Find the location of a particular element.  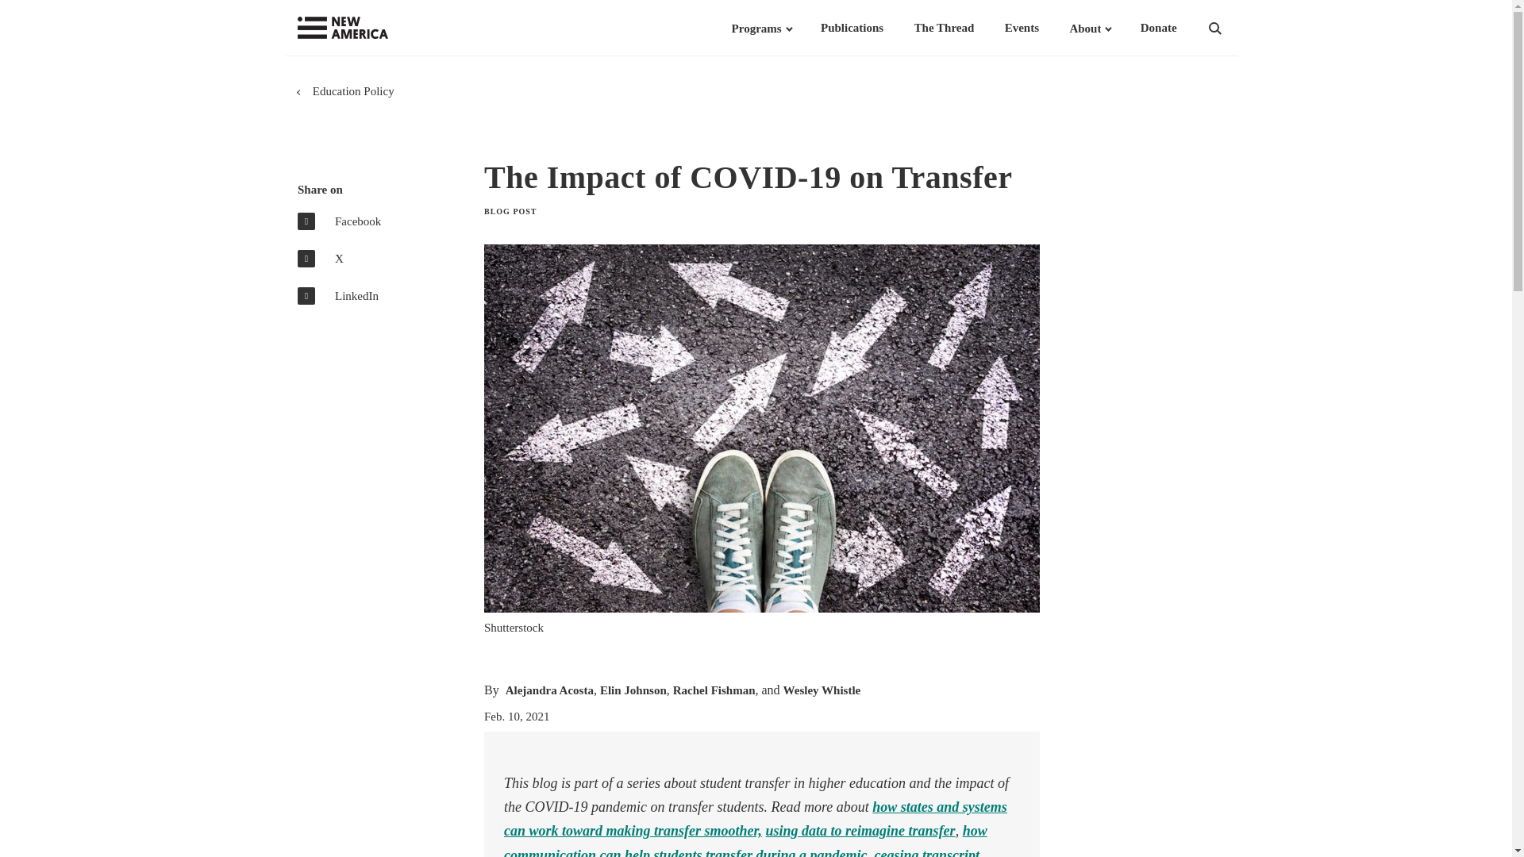

The Thread is located at coordinates (945, 28).